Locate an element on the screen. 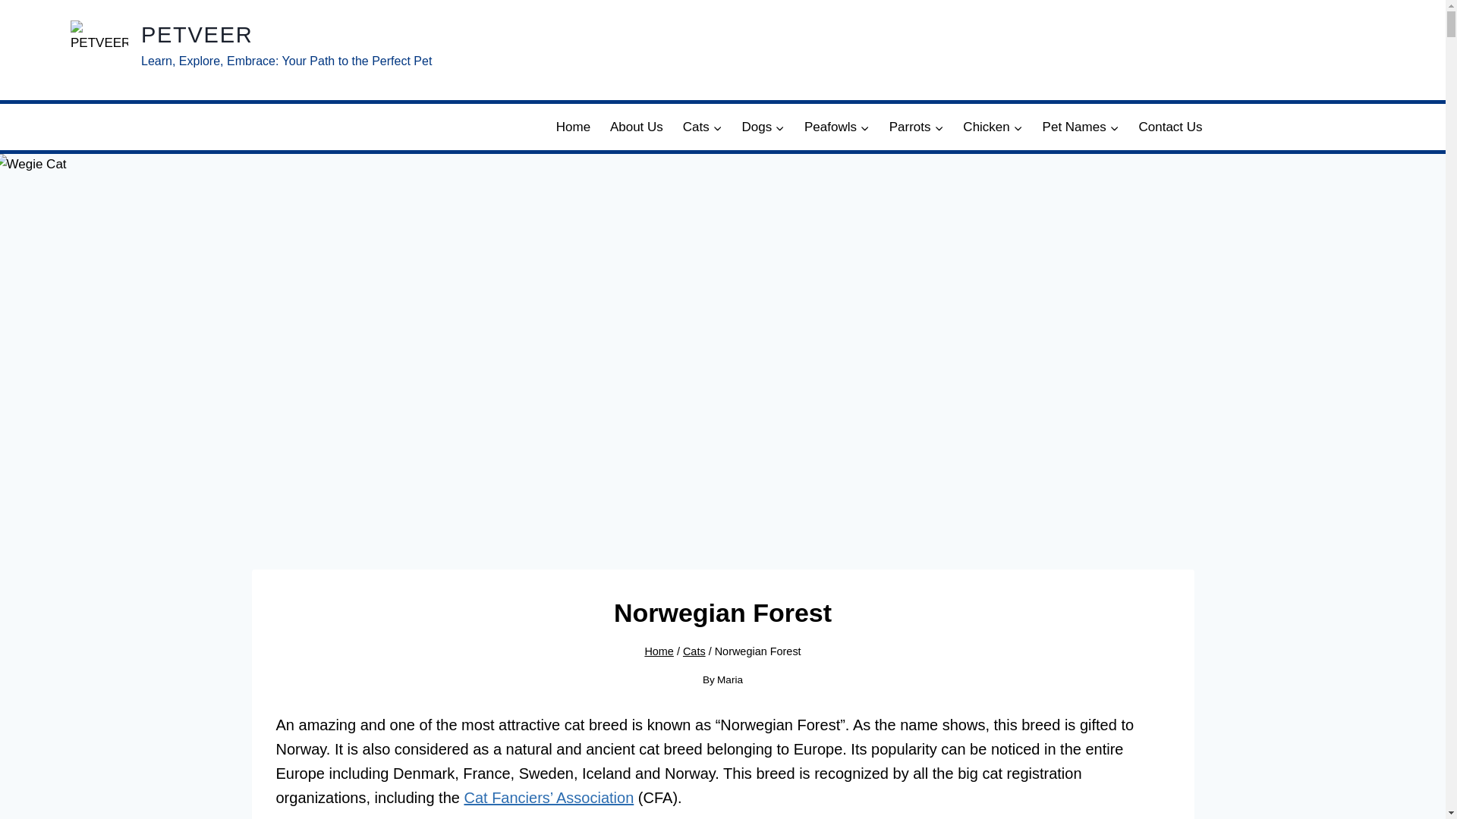 The width and height of the screenshot is (1457, 819). Chicken is located at coordinates (992, 127).